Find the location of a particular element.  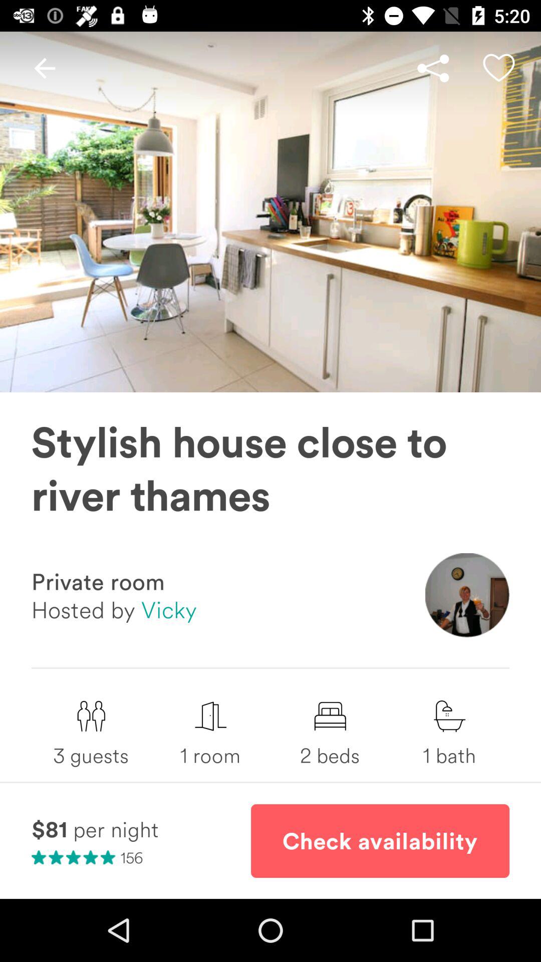

launch icon below stylish house close item is located at coordinates (467, 595).